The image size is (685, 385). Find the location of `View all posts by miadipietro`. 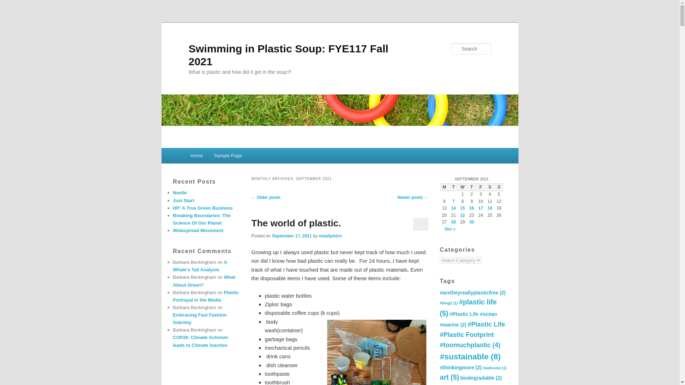

View all posts by miadipietro is located at coordinates (330, 236).